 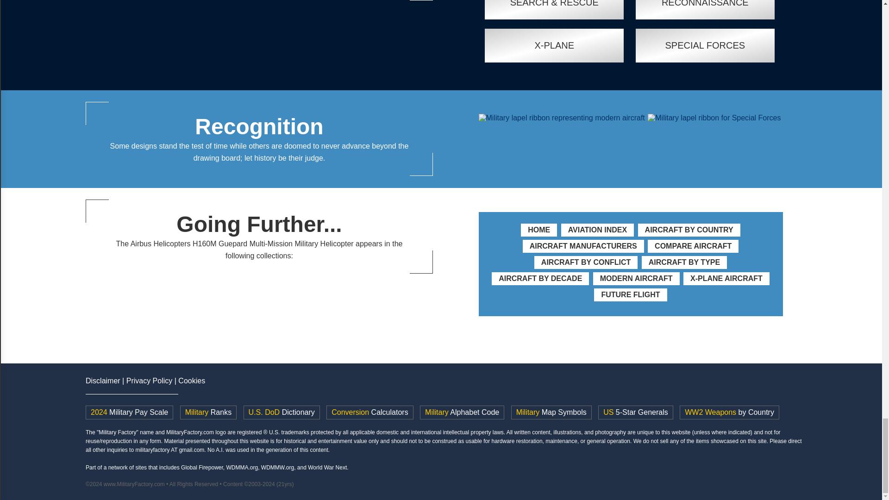 I want to click on AIRCRAFT BY COUNTRY, so click(x=689, y=230).